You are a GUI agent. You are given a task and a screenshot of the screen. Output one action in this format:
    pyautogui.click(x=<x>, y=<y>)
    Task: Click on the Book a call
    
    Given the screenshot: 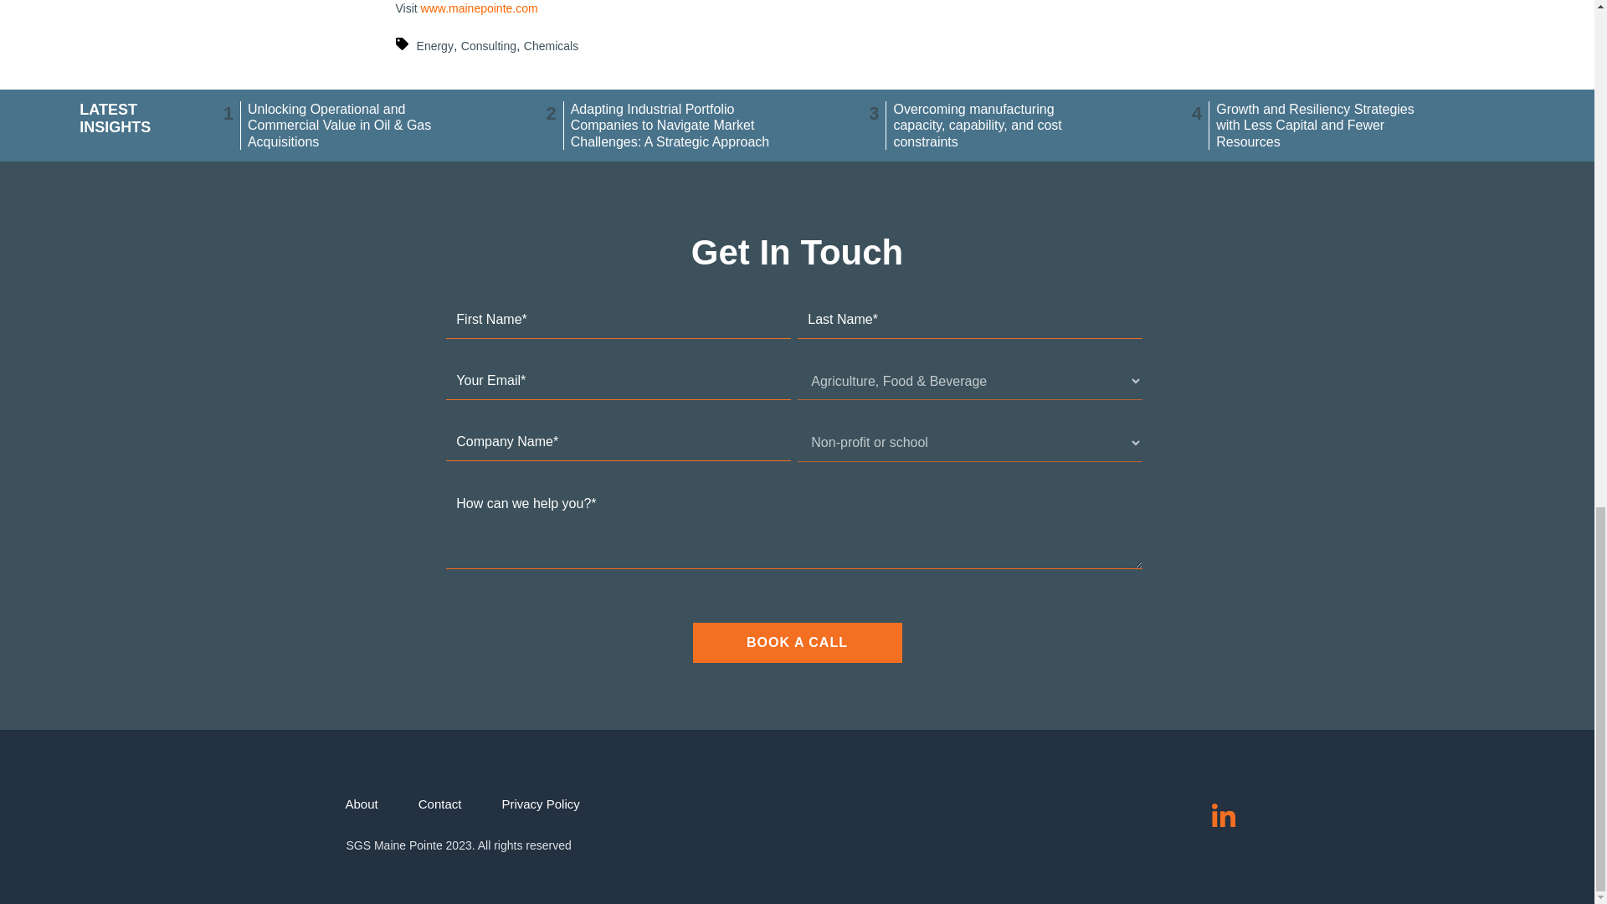 What is the action you would take?
    pyautogui.click(x=797, y=643)
    